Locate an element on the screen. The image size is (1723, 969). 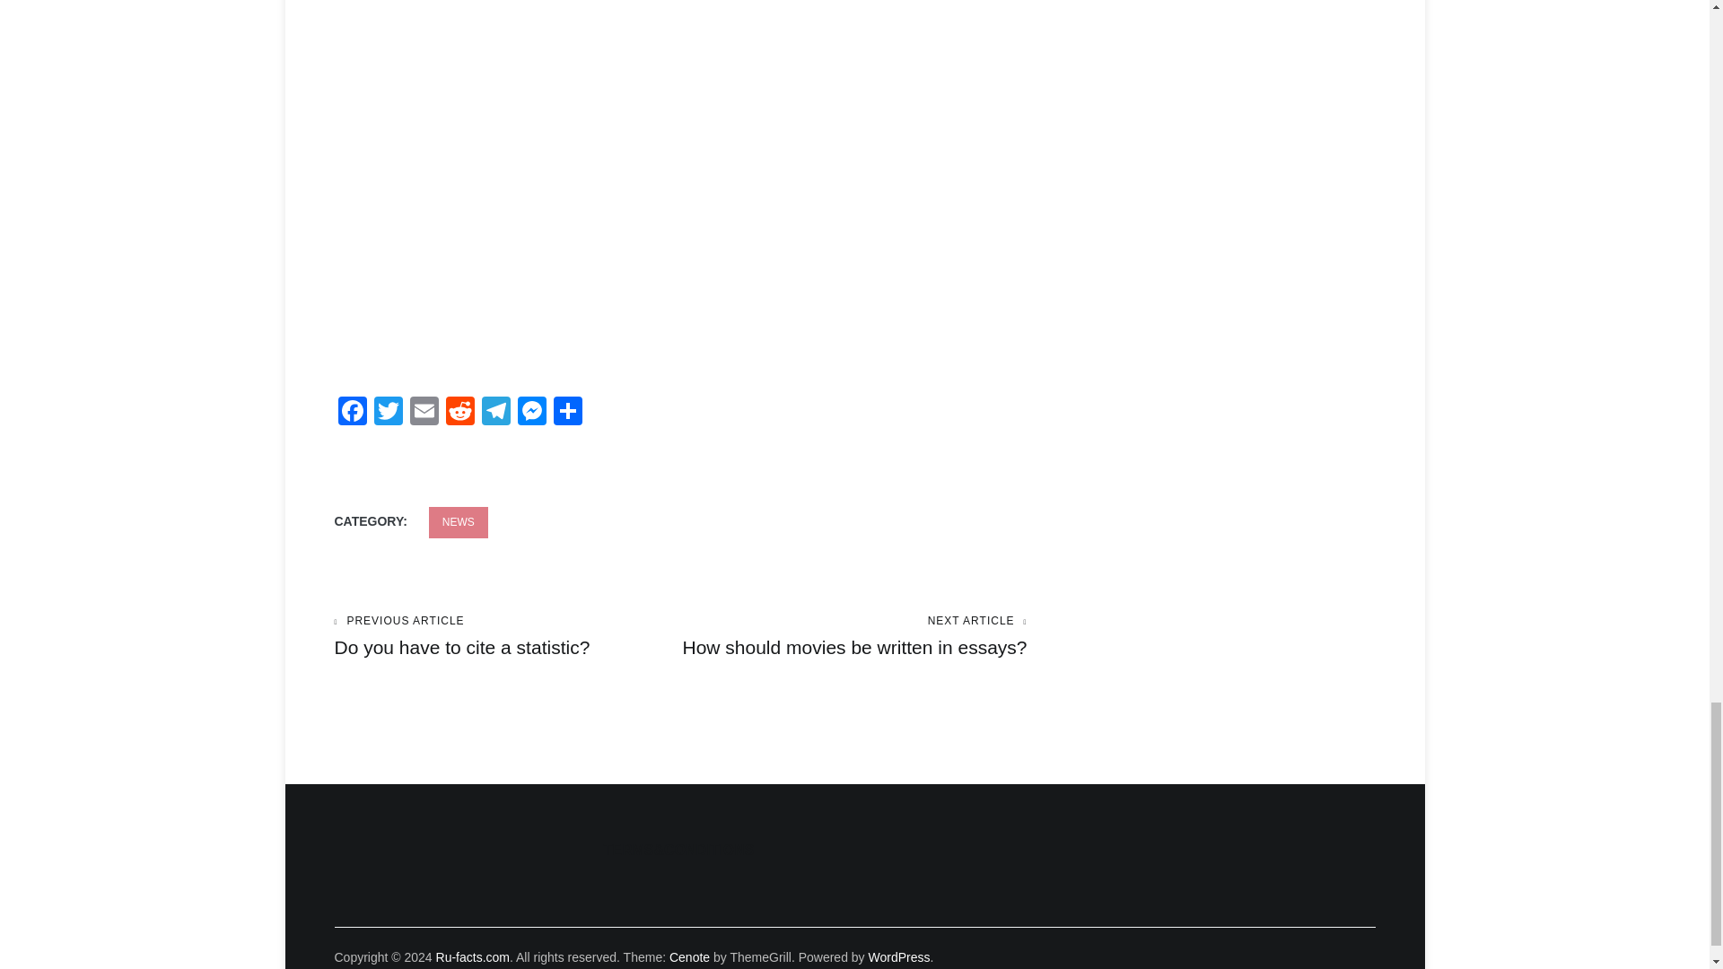
Reddit is located at coordinates (495, 413).